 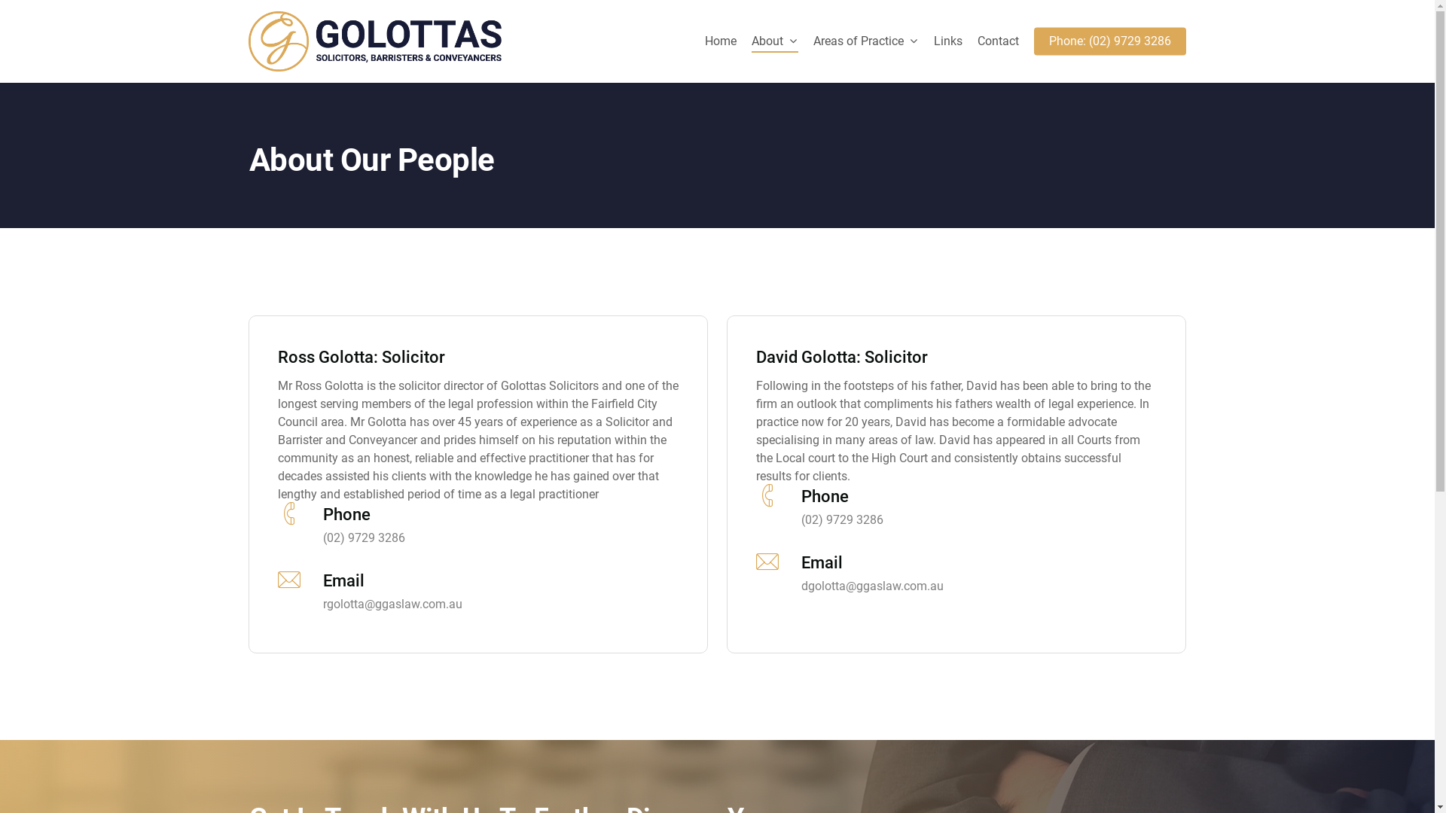 What do you see at coordinates (948, 41) in the screenshot?
I see `Links` at bounding box center [948, 41].